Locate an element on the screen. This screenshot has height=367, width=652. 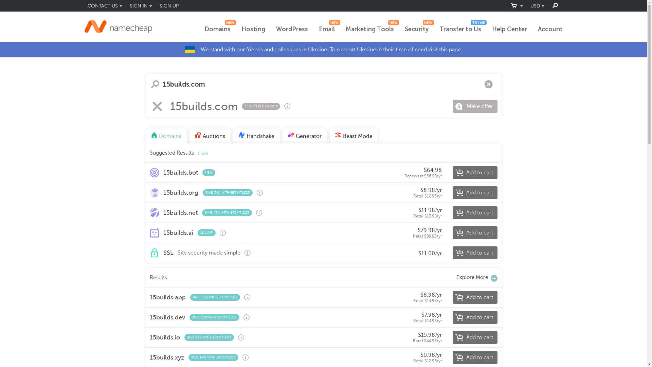
Help Center is located at coordinates (509, 30).